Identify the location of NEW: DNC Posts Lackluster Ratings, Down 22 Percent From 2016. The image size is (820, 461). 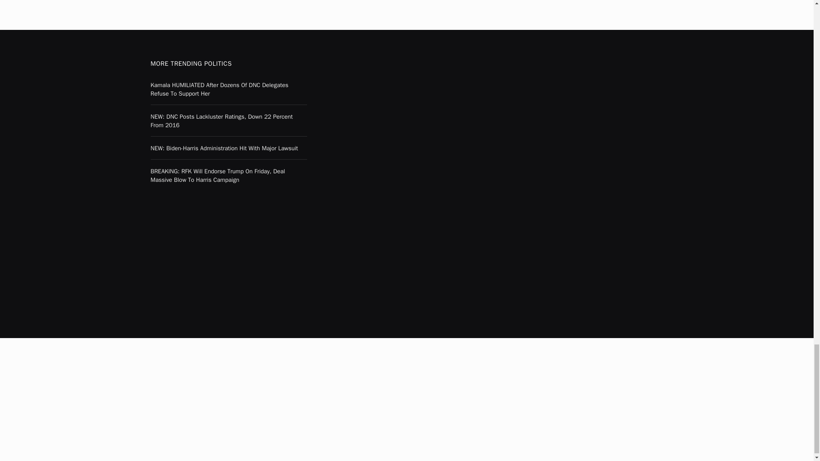
(228, 121).